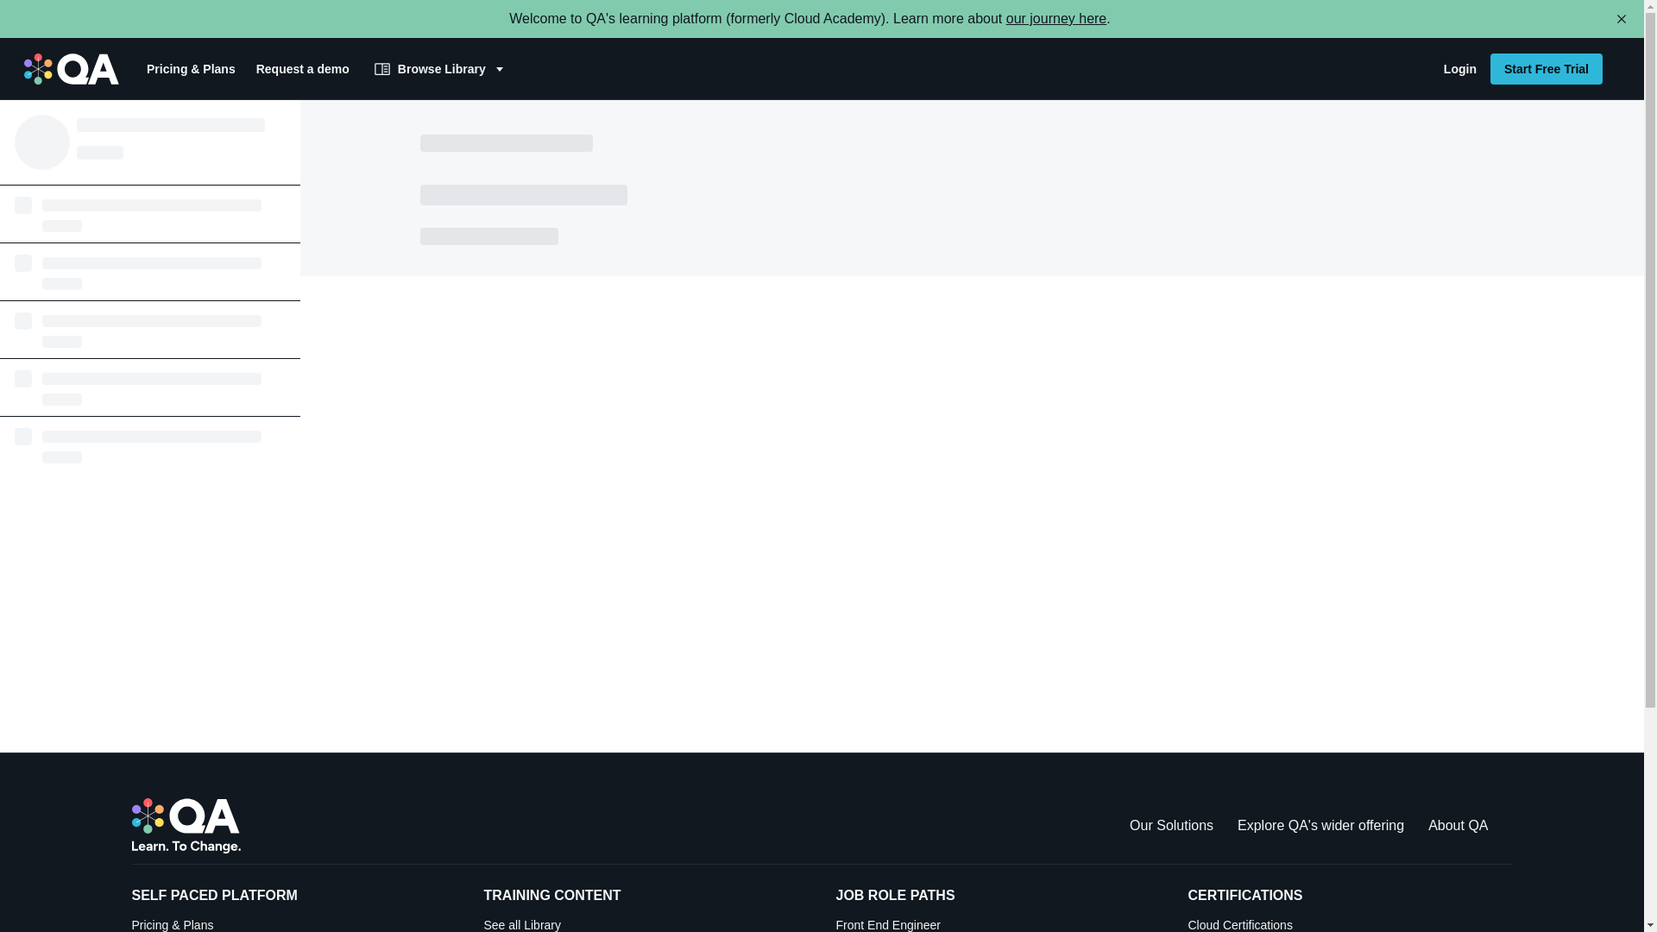 The height and width of the screenshot is (932, 1657). What do you see at coordinates (1056, 18) in the screenshot?
I see `Start Free Trial` at bounding box center [1056, 18].